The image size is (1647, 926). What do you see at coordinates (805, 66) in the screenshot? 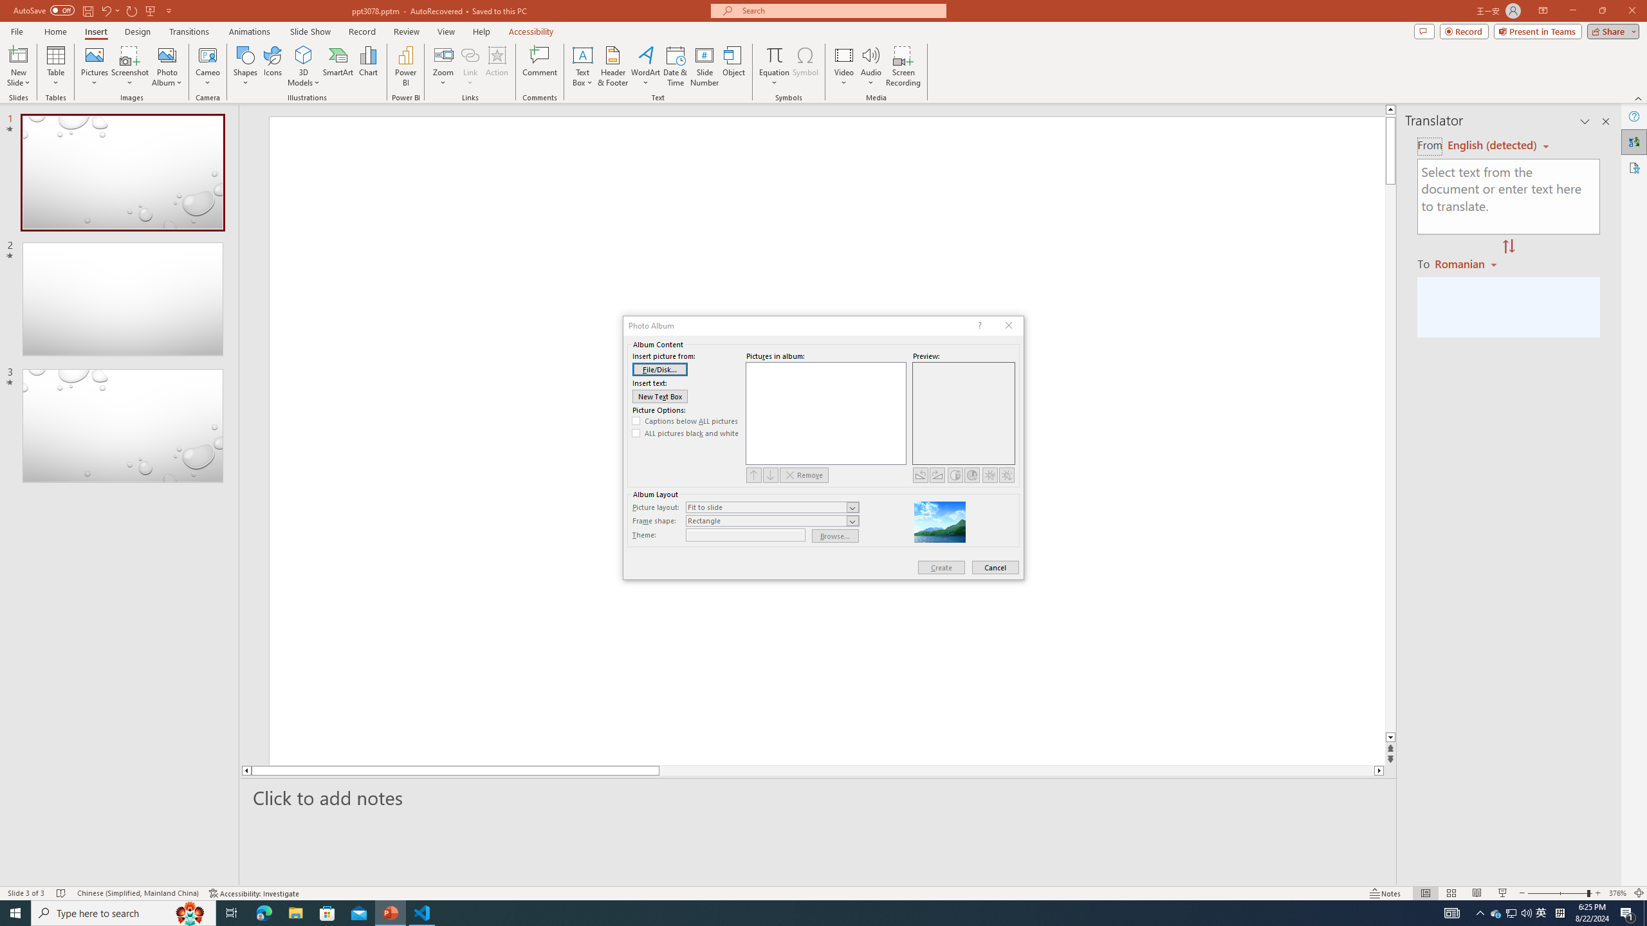
I see `Symbol...` at bounding box center [805, 66].